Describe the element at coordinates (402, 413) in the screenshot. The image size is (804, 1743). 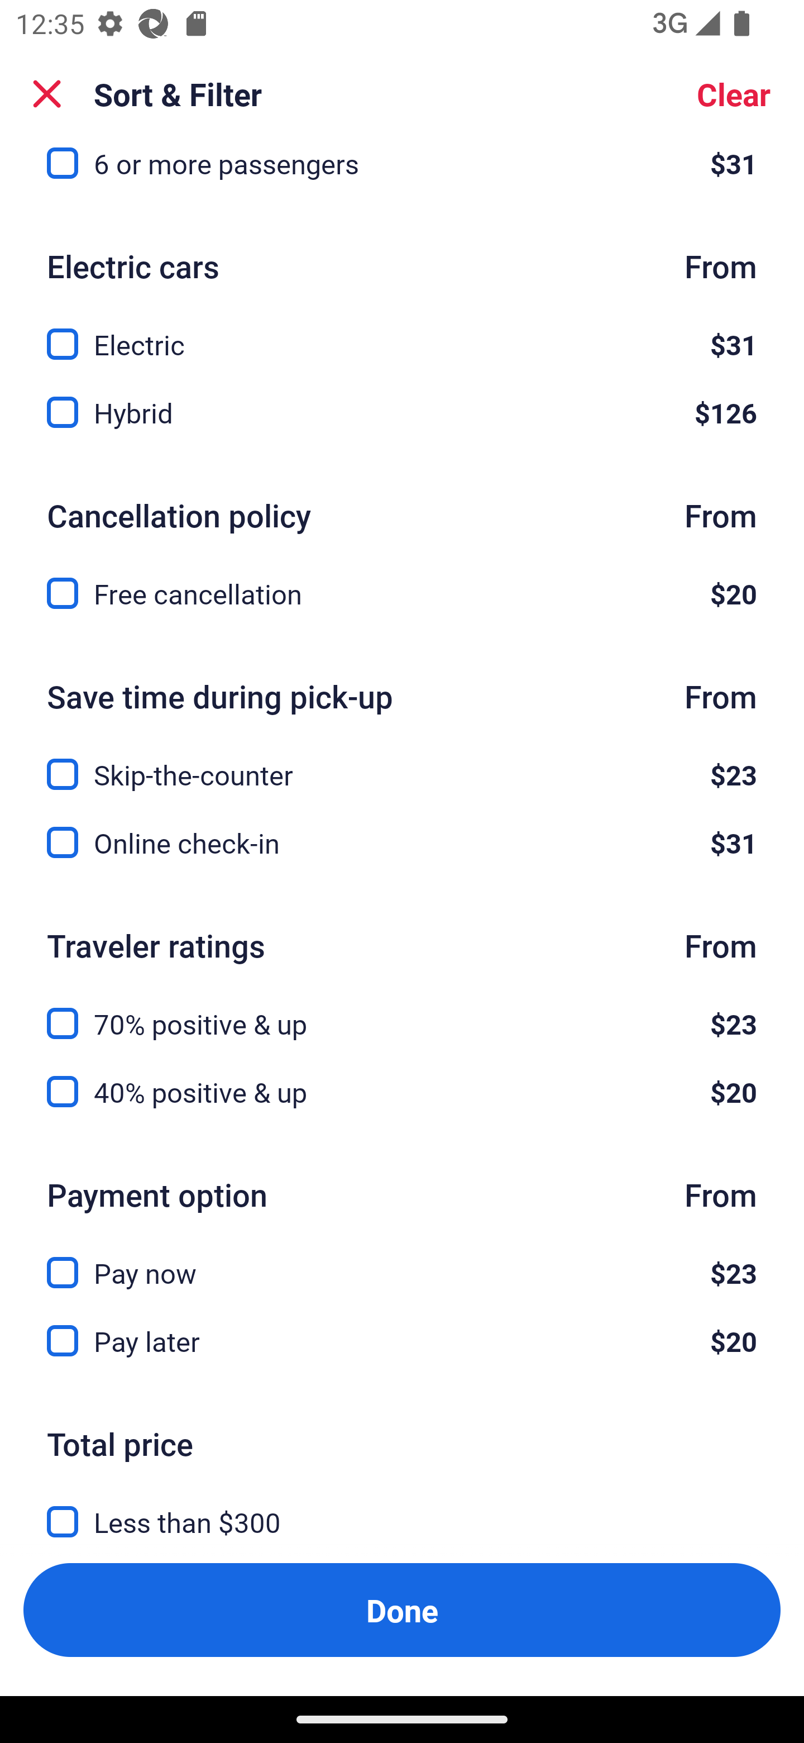
I see `Hybrid, $126 Hybrid $126` at that location.